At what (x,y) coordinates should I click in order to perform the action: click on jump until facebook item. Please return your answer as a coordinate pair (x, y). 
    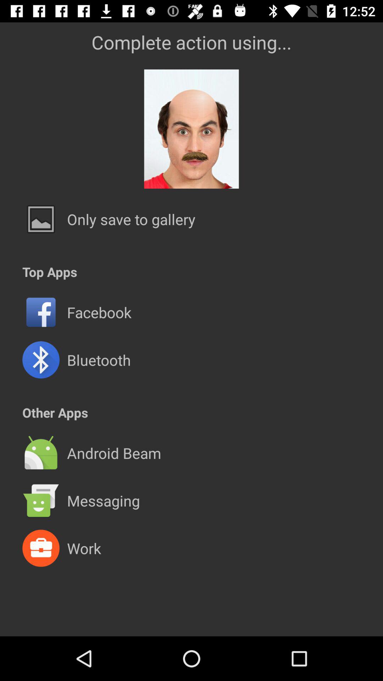
    Looking at the image, I should click on (99, 312).